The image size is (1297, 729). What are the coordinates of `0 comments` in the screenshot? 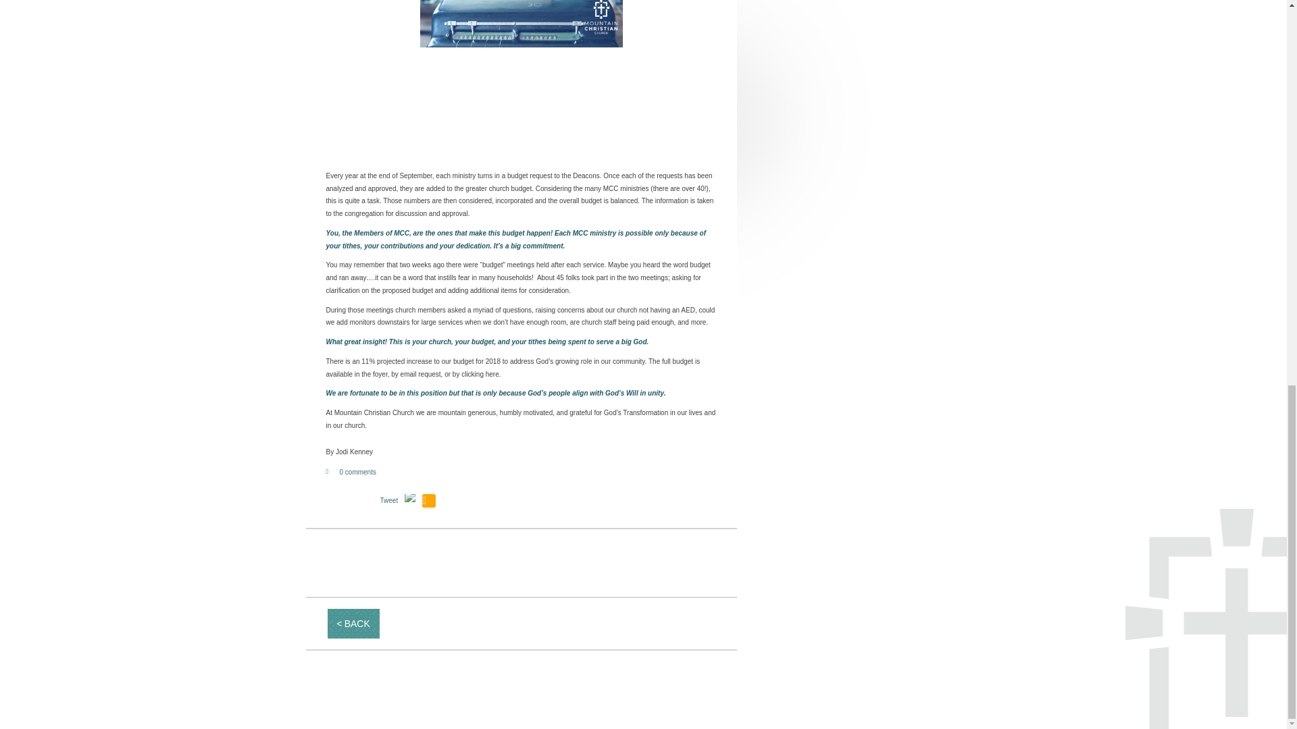 It's located at (357, 473).